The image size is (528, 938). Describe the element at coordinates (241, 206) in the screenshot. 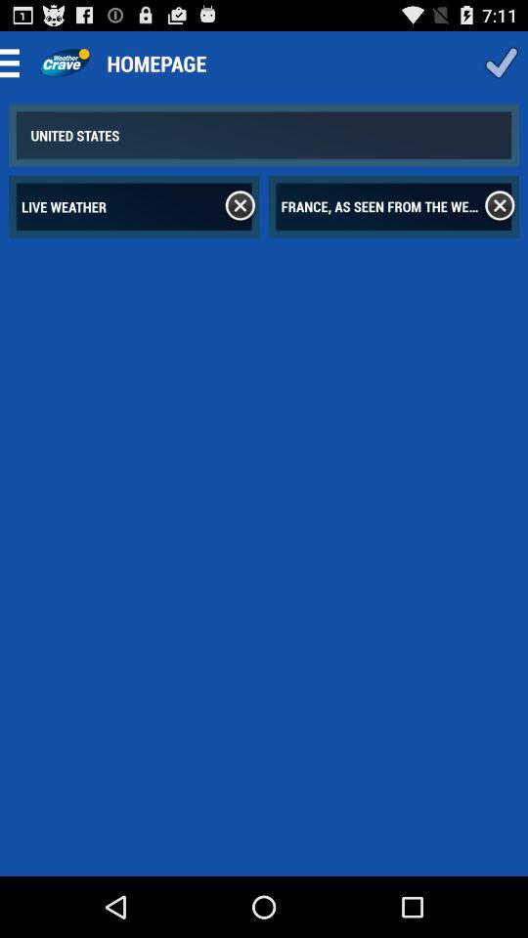

I see `exclude button` at that location.